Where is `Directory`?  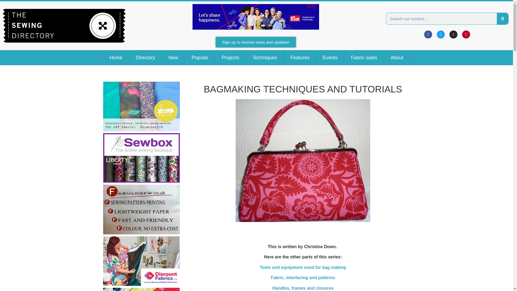
Directory is located at coordinates (145, 57).